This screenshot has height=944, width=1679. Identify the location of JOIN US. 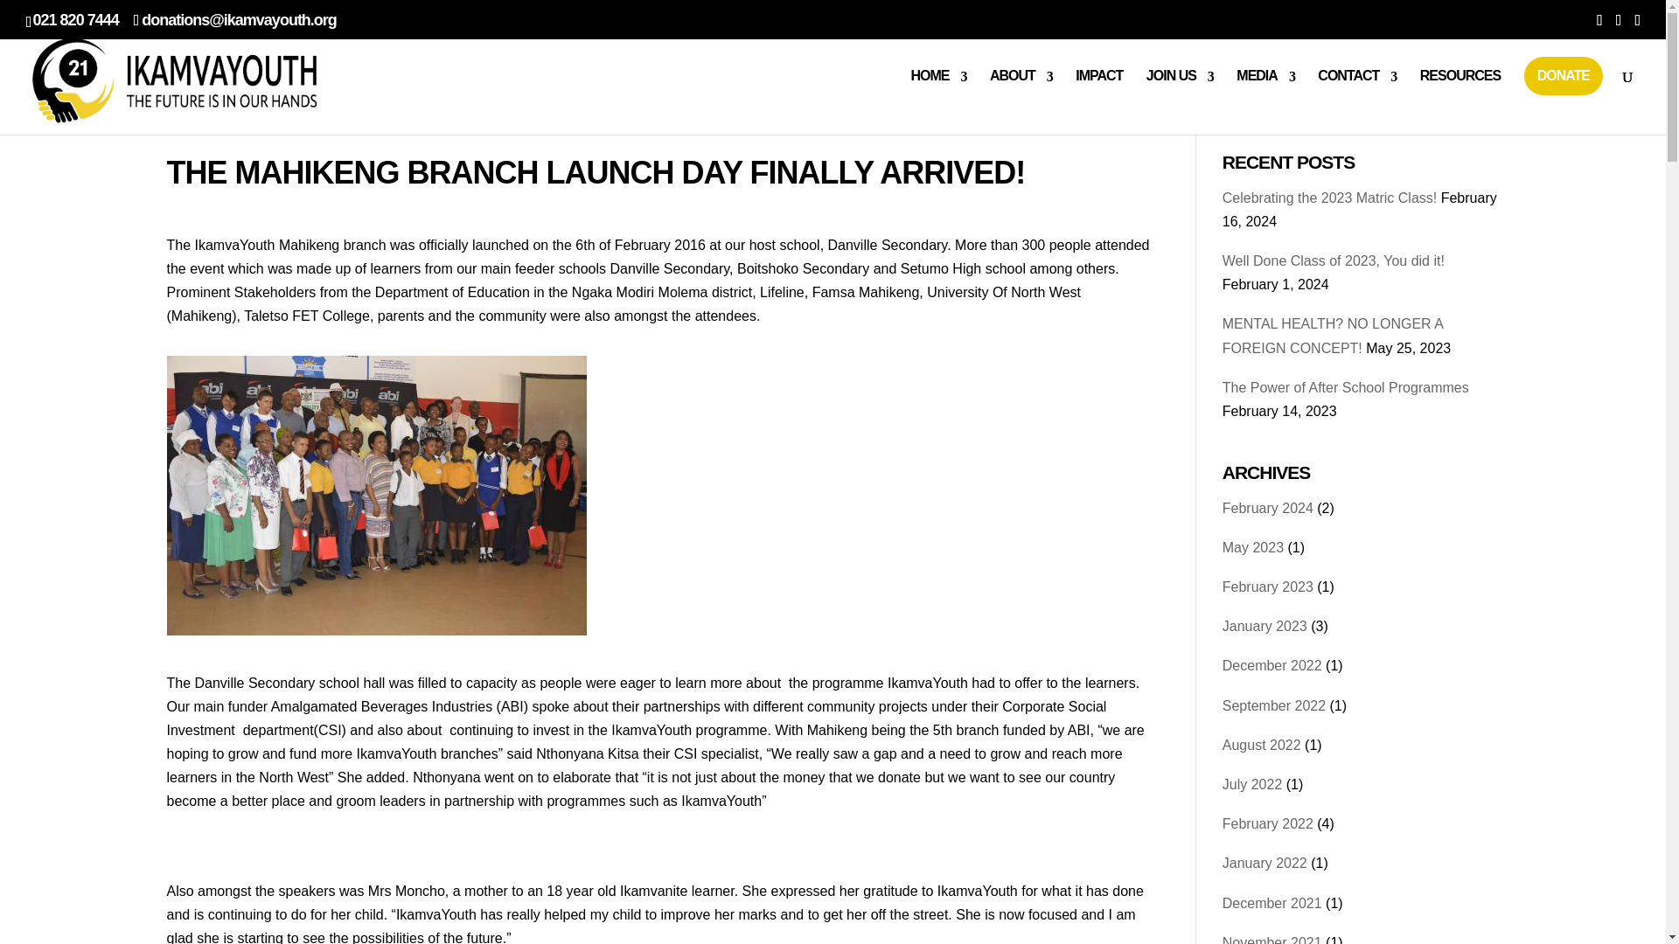
(1181, 91).